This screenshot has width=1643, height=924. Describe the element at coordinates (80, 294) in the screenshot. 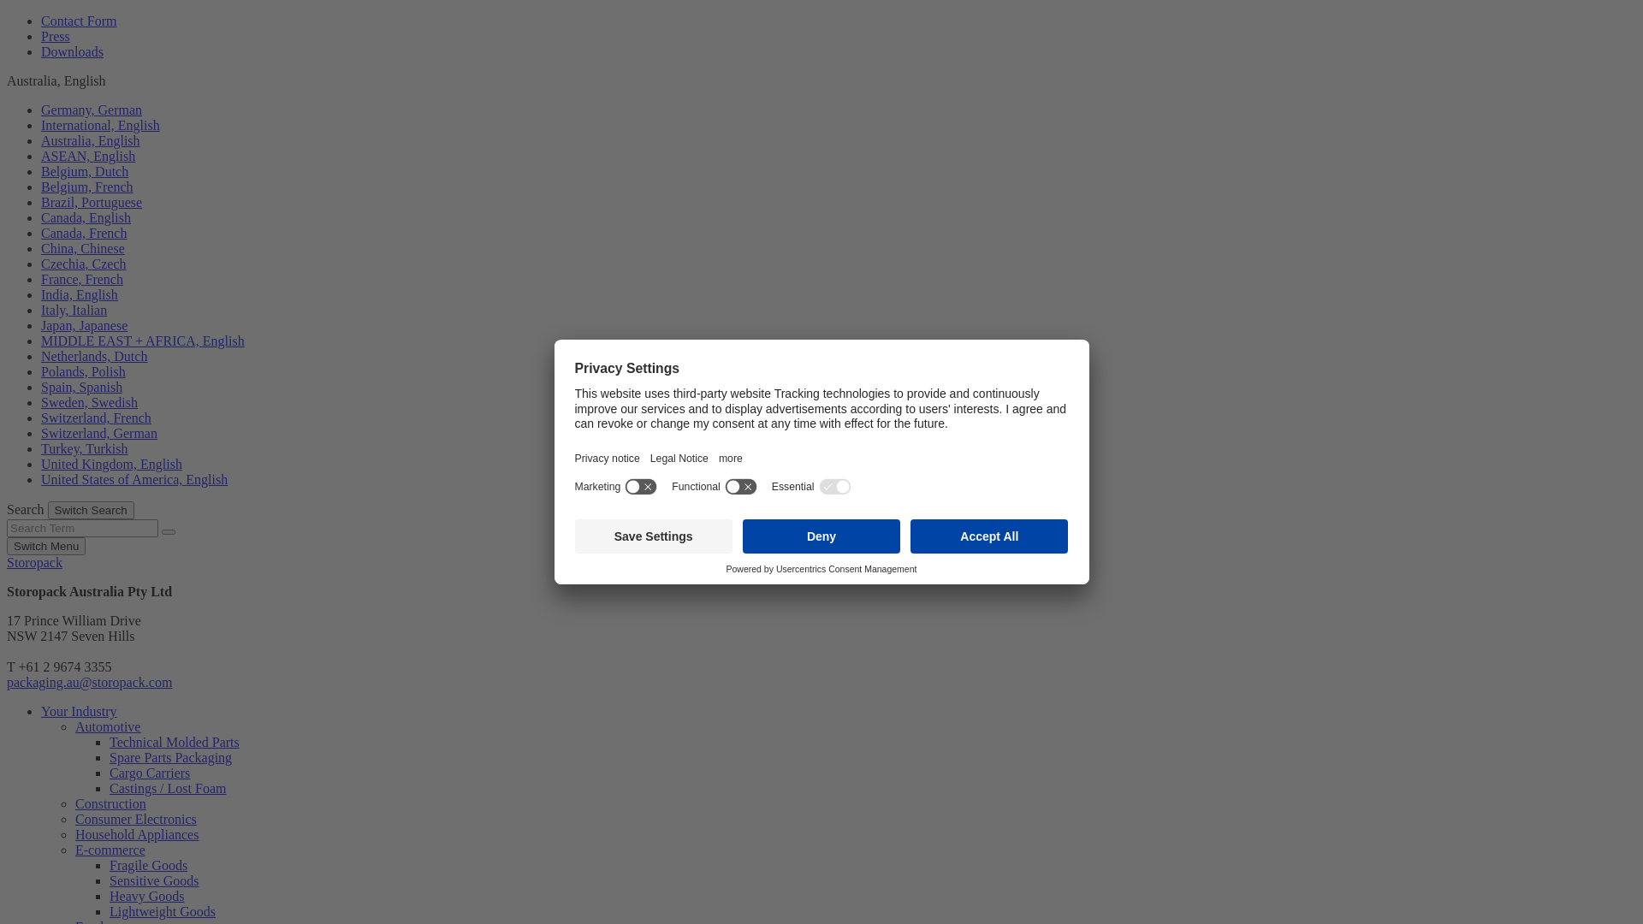

I see `India, English` at that location.